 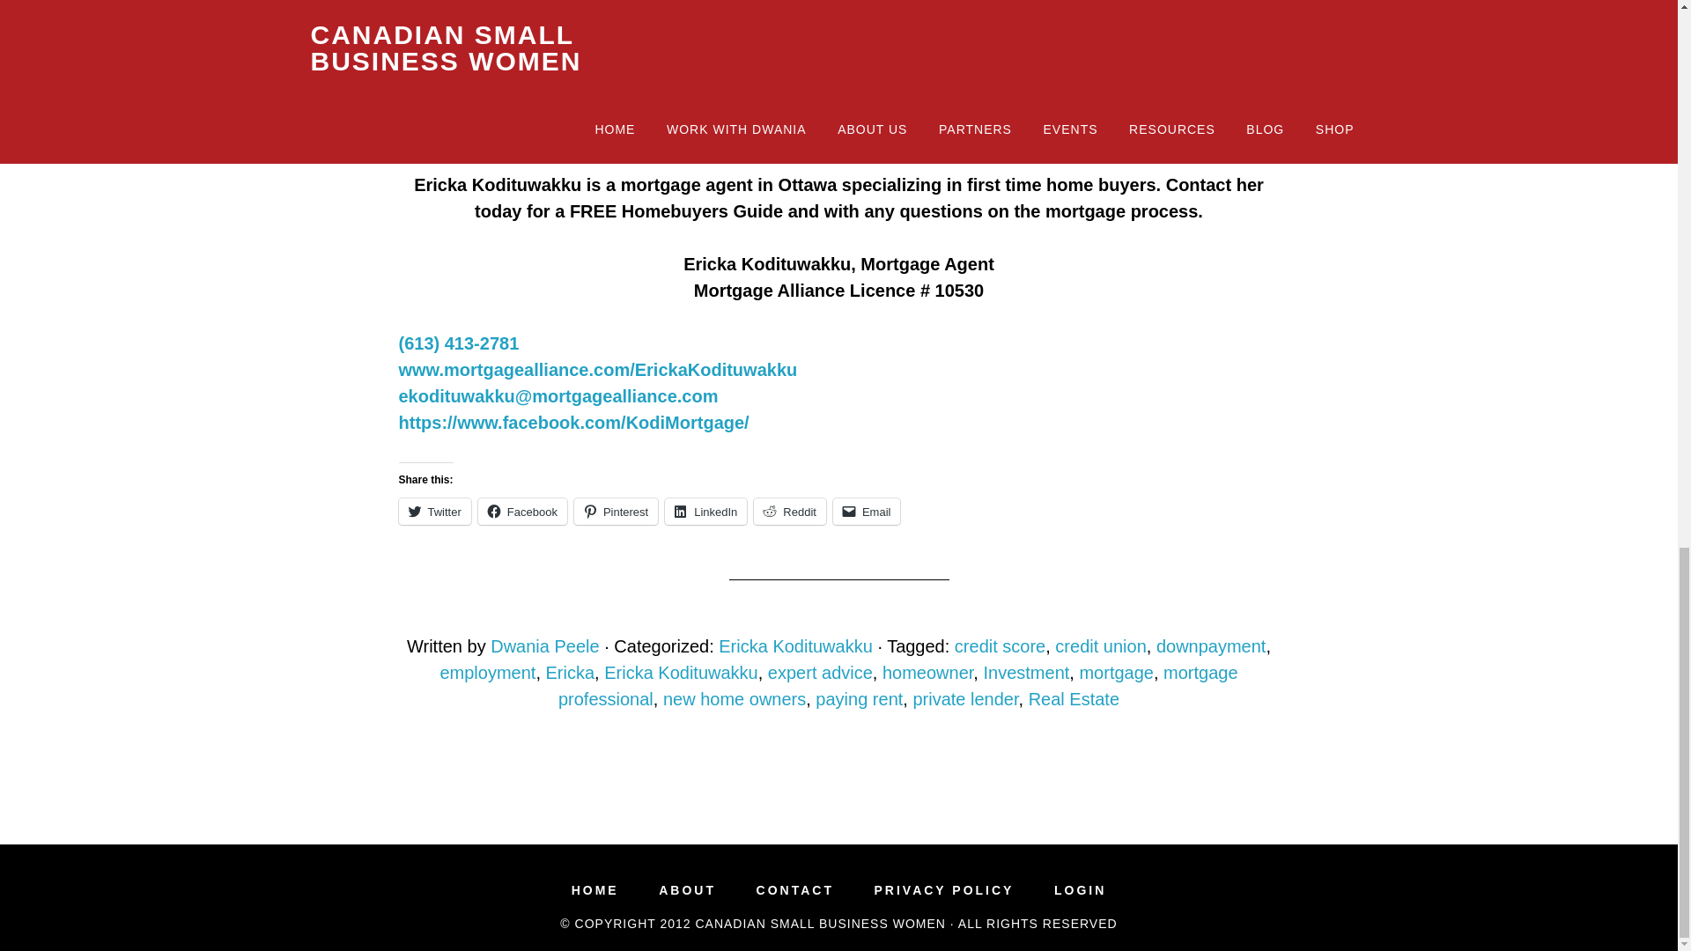 I want to click on Click to share on LinkedIn, so click(x=705, y=511).